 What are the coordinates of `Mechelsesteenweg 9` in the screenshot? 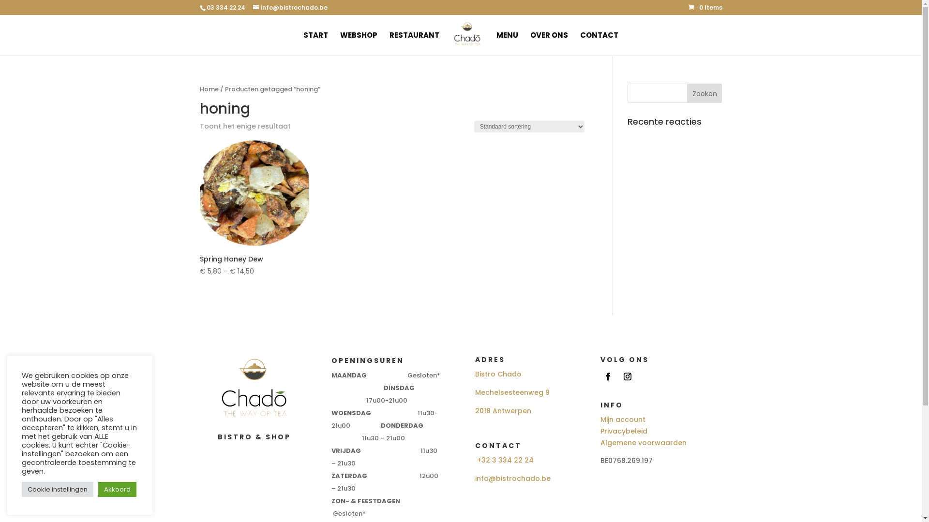 It's located at (512, 392).